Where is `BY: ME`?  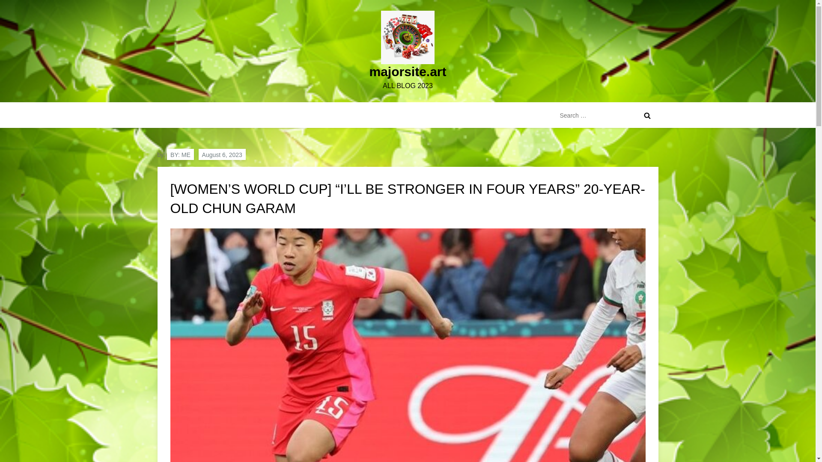
BY: ME is located at coordinates (180, 154).